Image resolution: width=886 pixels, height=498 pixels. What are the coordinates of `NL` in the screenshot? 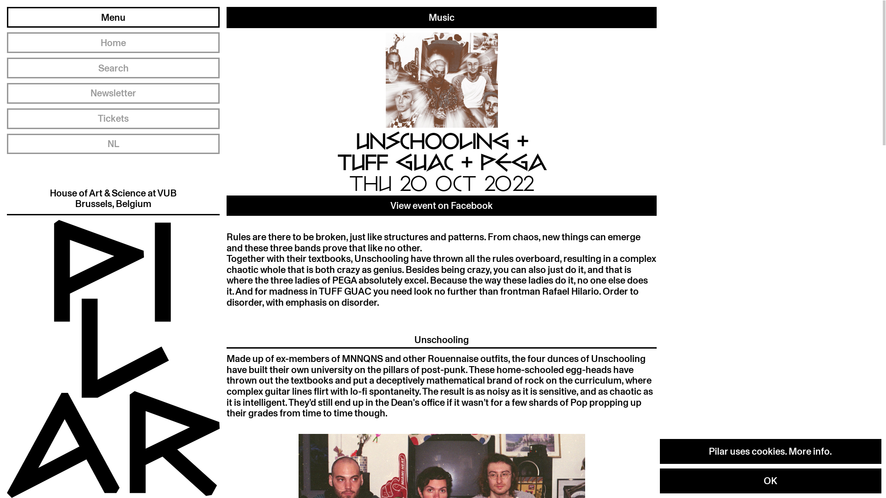 It's located at (114, 144).